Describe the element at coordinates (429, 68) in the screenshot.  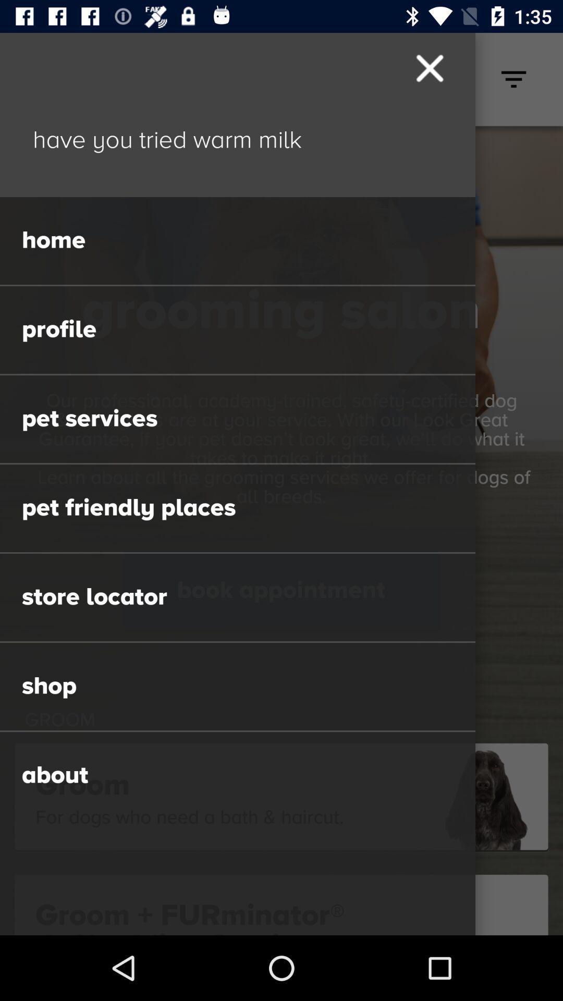
I see `click on cancel button` at that location.